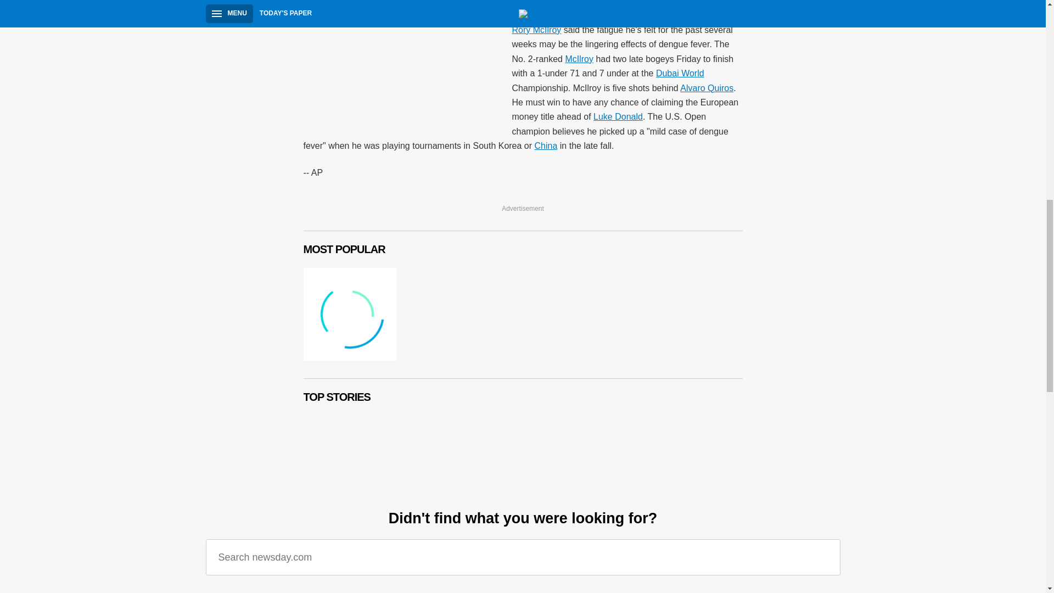 Image resolution: width=1054 pixels, height=593 pixels. What do you see at coordinates (680, 73) in the screenshot?
I see `Dubai World` at bounding box center [680, 73].